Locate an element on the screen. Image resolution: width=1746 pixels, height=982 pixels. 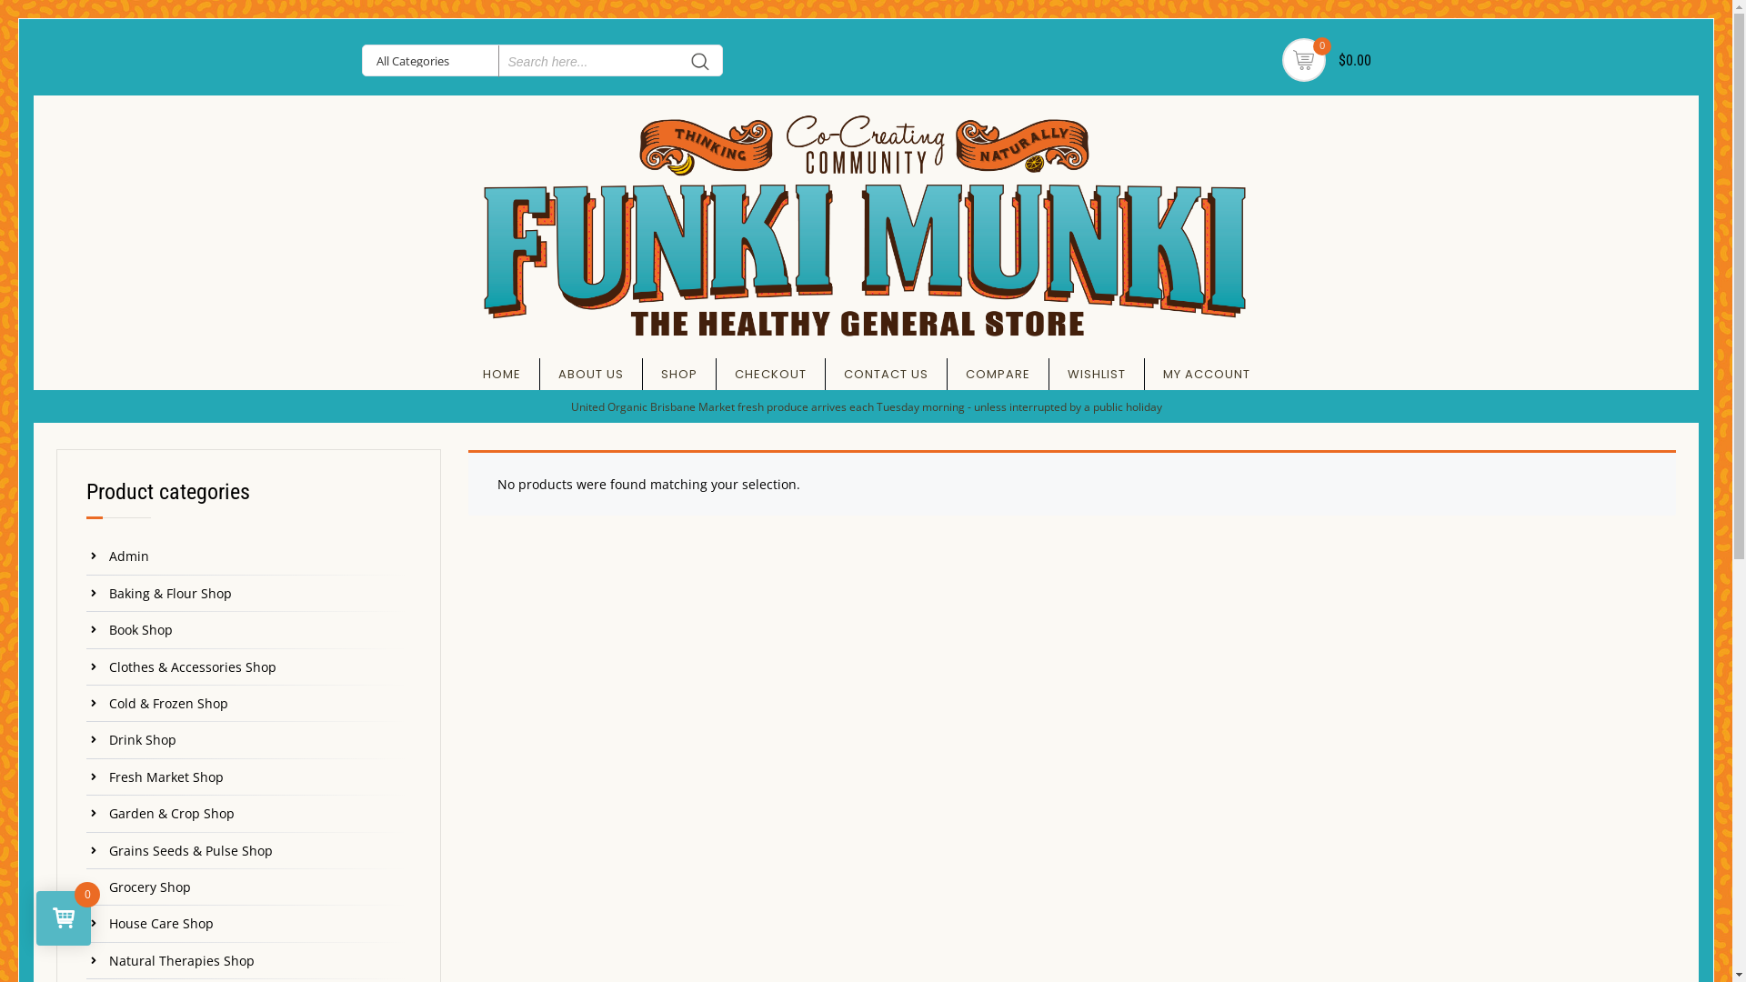
HOME is located at coordinates (502, 375).